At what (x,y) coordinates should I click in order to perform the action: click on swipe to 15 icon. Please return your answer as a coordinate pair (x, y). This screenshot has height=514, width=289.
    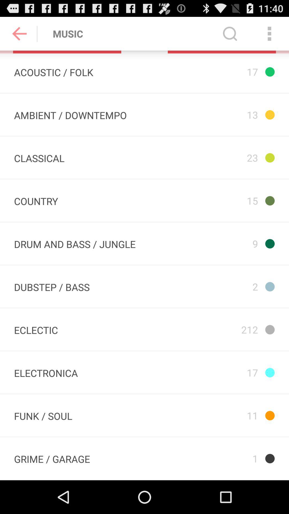
    Looking at the image, I should click on (216, 201).